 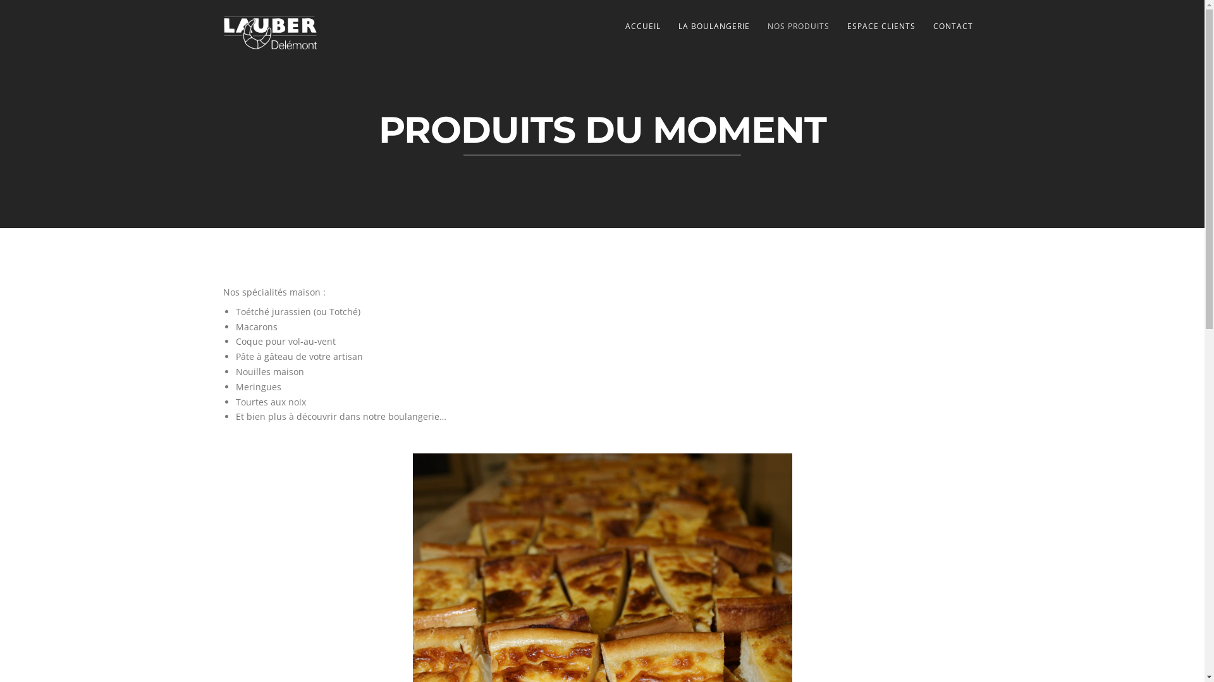 What do you see at coordinates (799, 27) in the screenshot?
I see `NOS PRODUITS` at bounding box center [799, 27].